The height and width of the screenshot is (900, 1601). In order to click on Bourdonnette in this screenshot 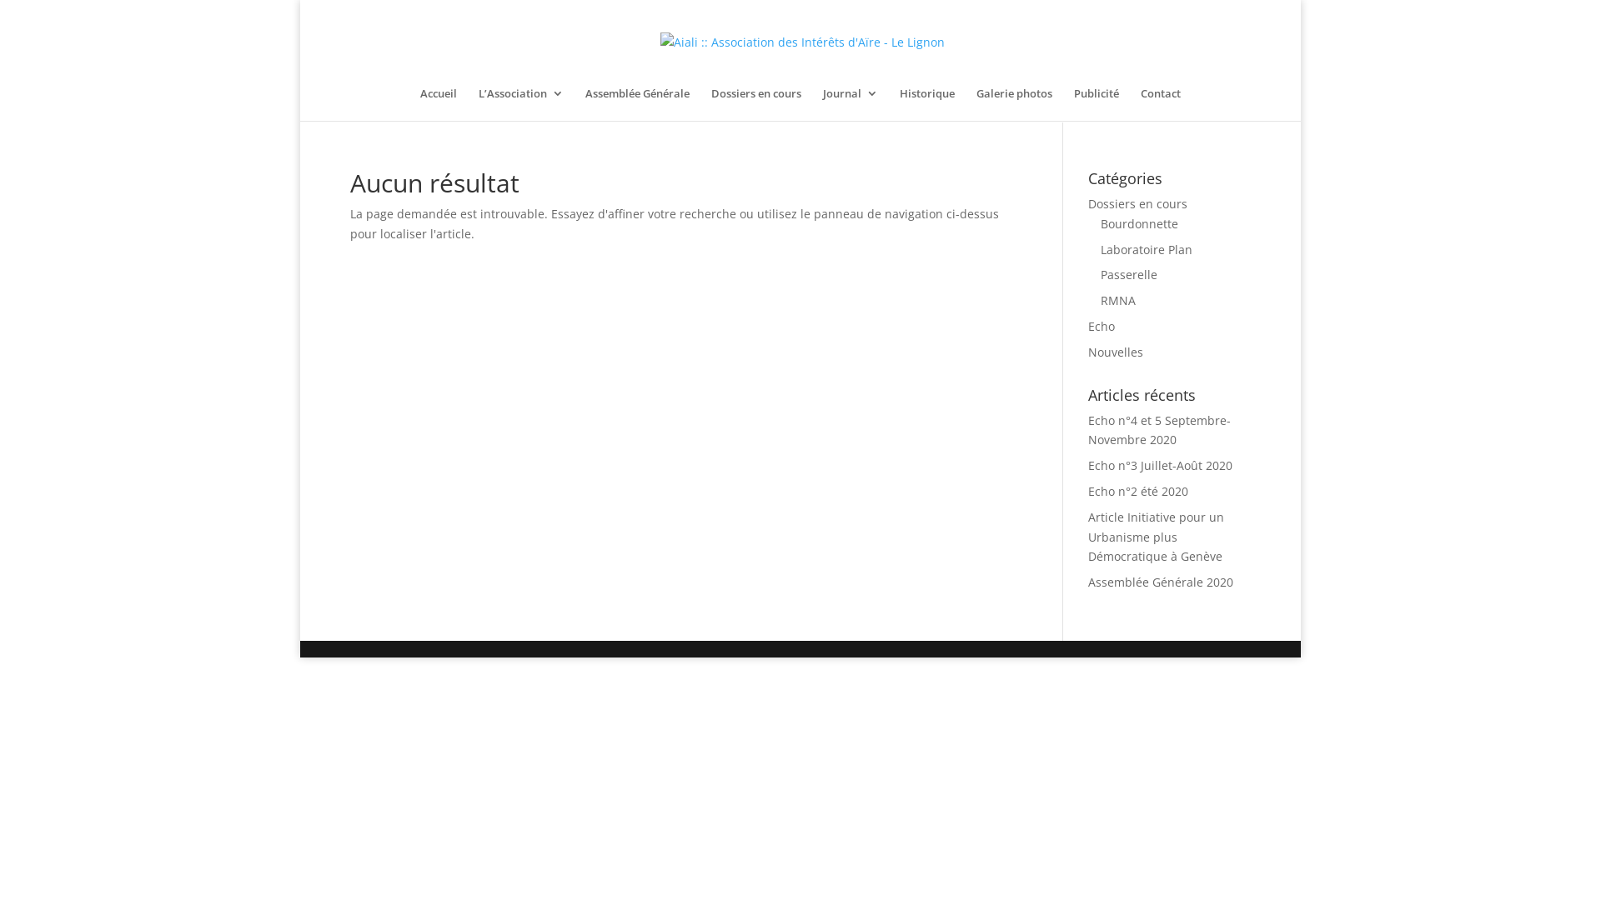, I will do `click(1139, 223)`.